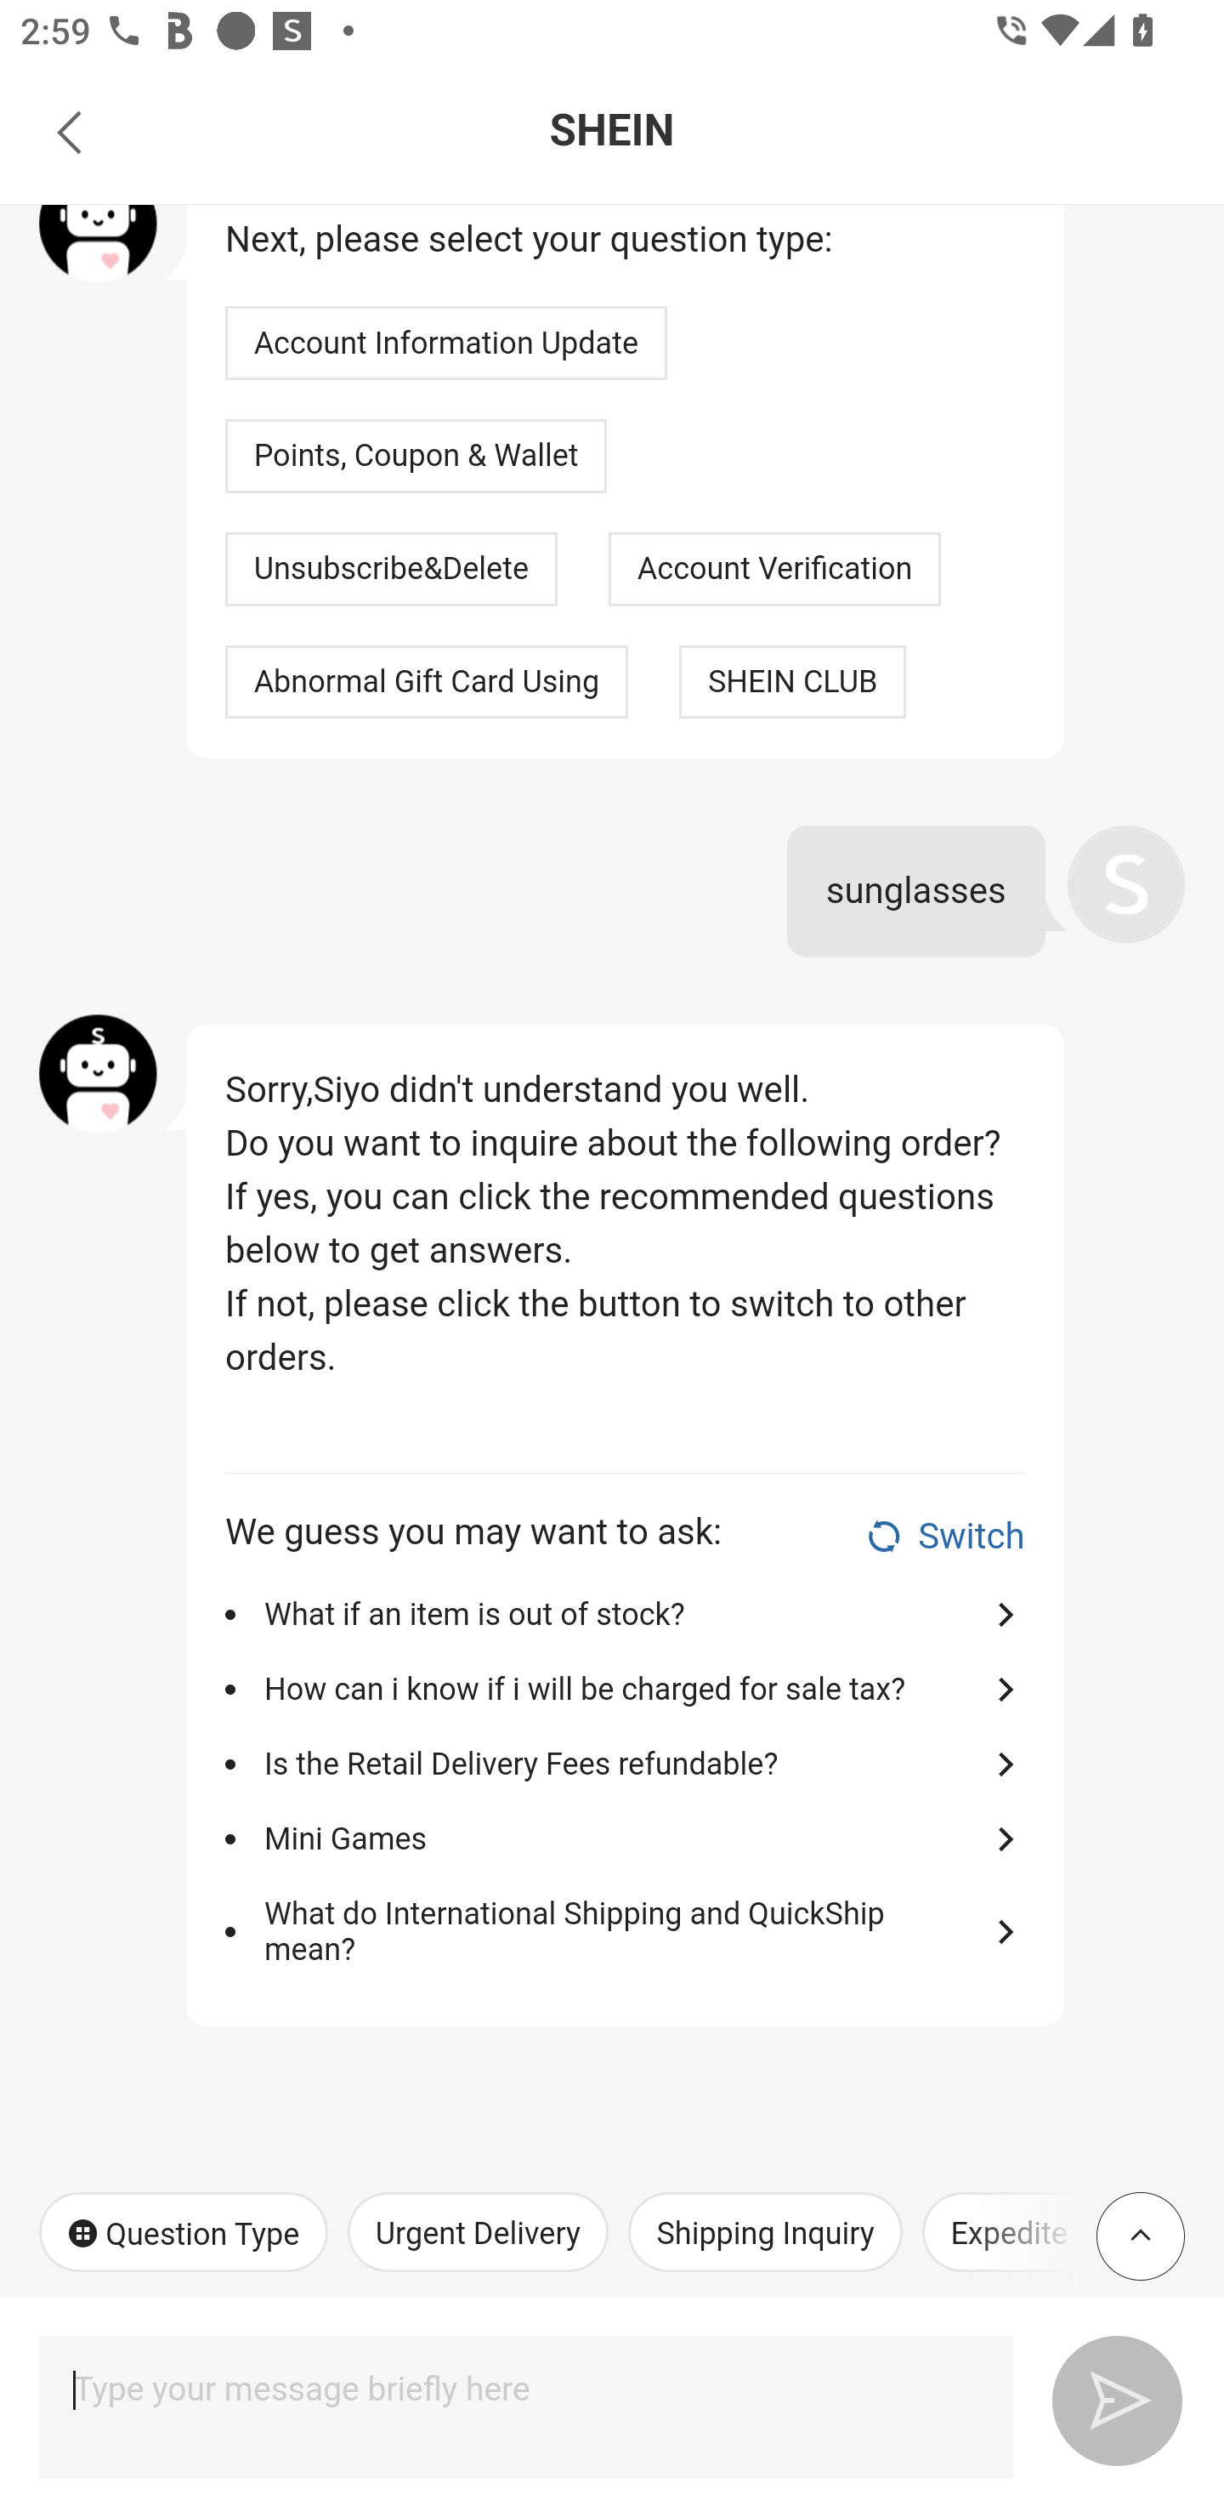 The image size is (1224, 2517). What do you see at coordinates (1105, 2395) in the screenshot?
I see `Enter` at bounding box center [1105, 2395].